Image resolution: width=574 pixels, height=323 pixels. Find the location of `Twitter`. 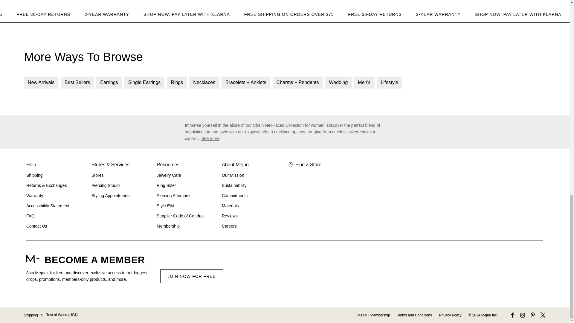

Twitter is located at coordinates (543, 315).